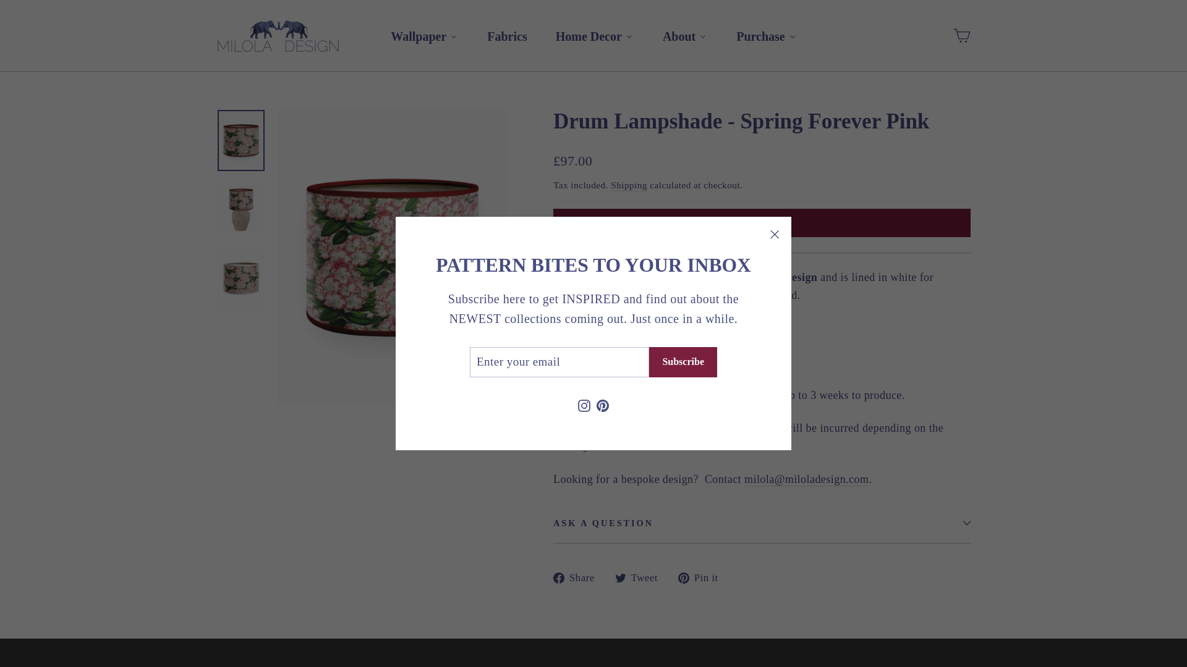 The image size is (1187, 667). Describe the element at coordinates (774, 235) in the screenshot. I see `icon-X` at that location.